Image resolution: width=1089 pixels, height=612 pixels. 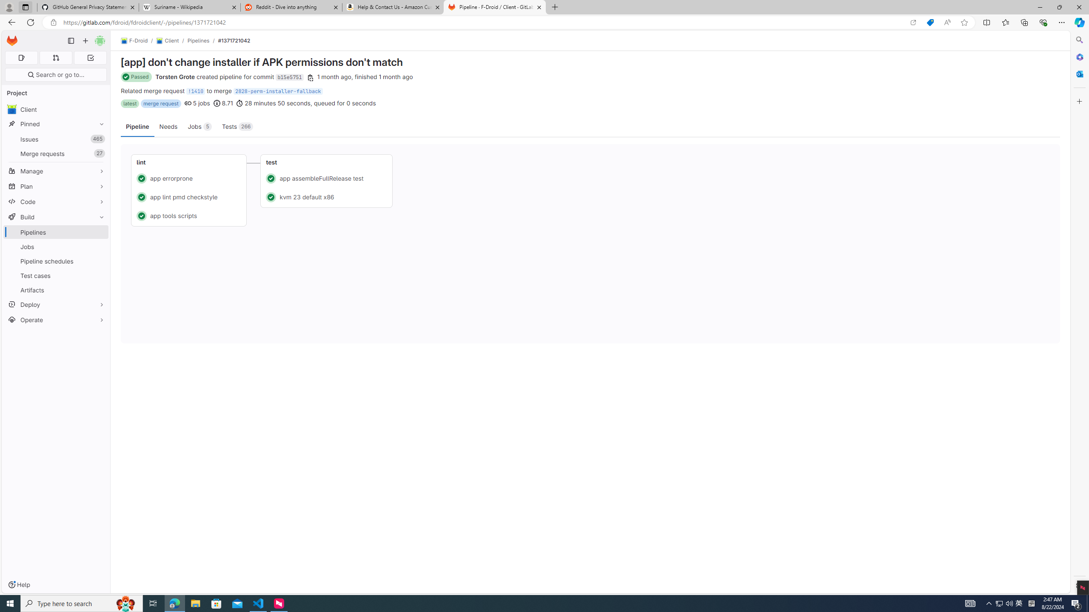 I want to click on Status: Passed, so click(x=137, y=77).